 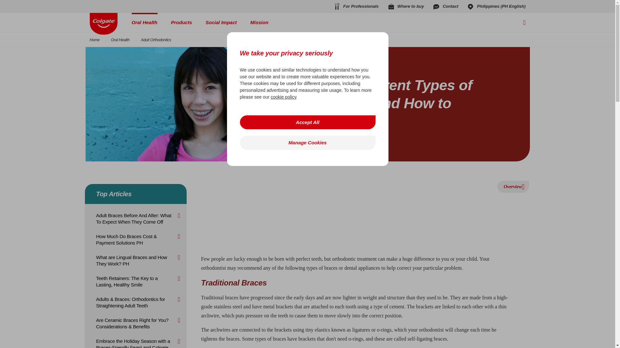 What do you see at coordinates (406, 6) in the screenshot?
I see `Where to buy` at bounding box center [406, 6].